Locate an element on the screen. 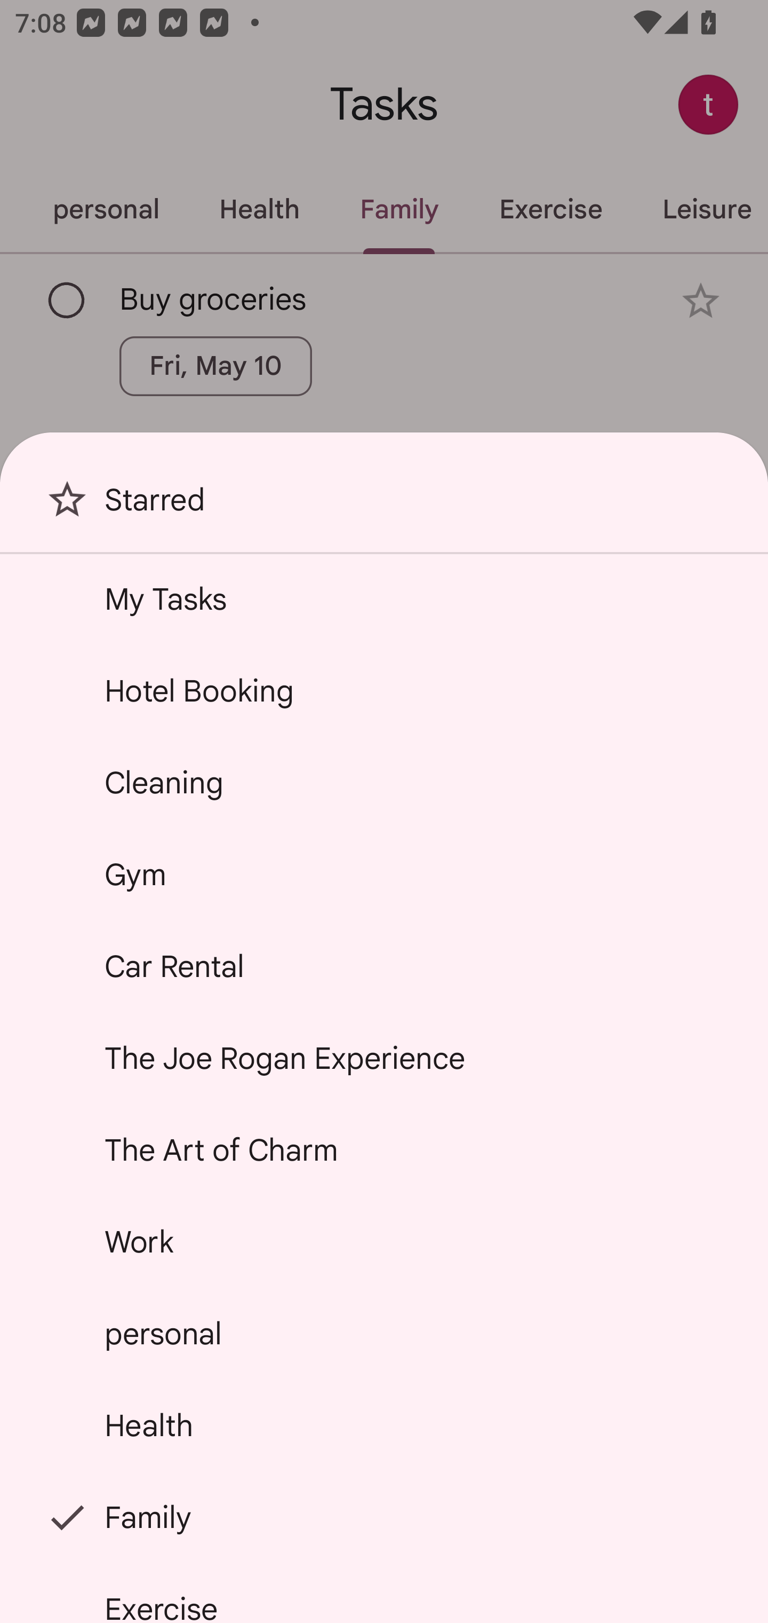 This screenshot has height=1623, width=768. The Art of Charm is located at coordinates (384, 1150).